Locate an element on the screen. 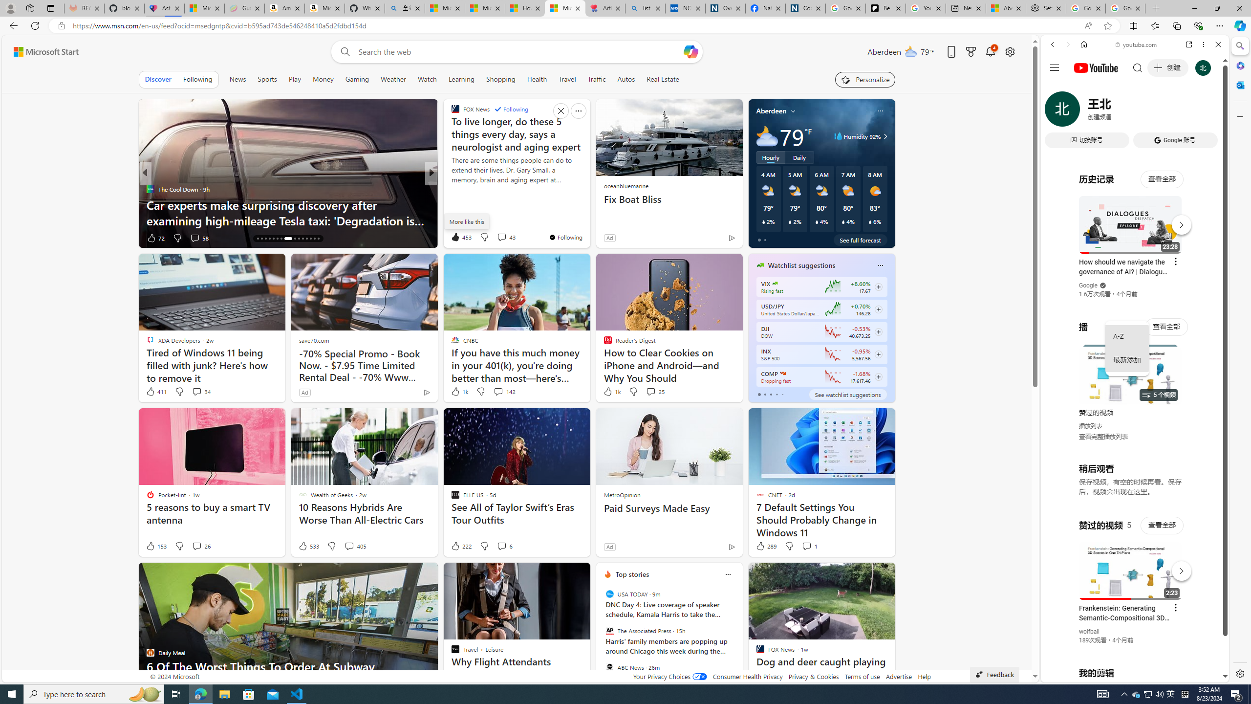  View comments 43 Comment is located at coordinates (501, 237).